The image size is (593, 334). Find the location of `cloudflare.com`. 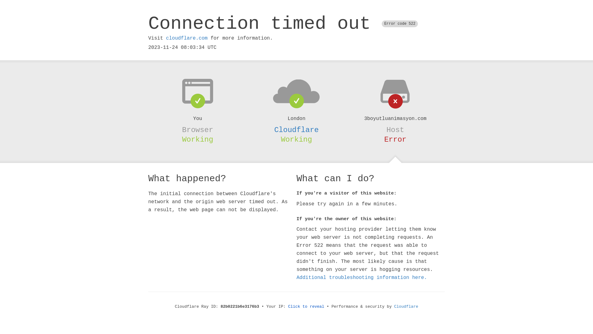

cloudflare.com is located at coordinates (187, 38).